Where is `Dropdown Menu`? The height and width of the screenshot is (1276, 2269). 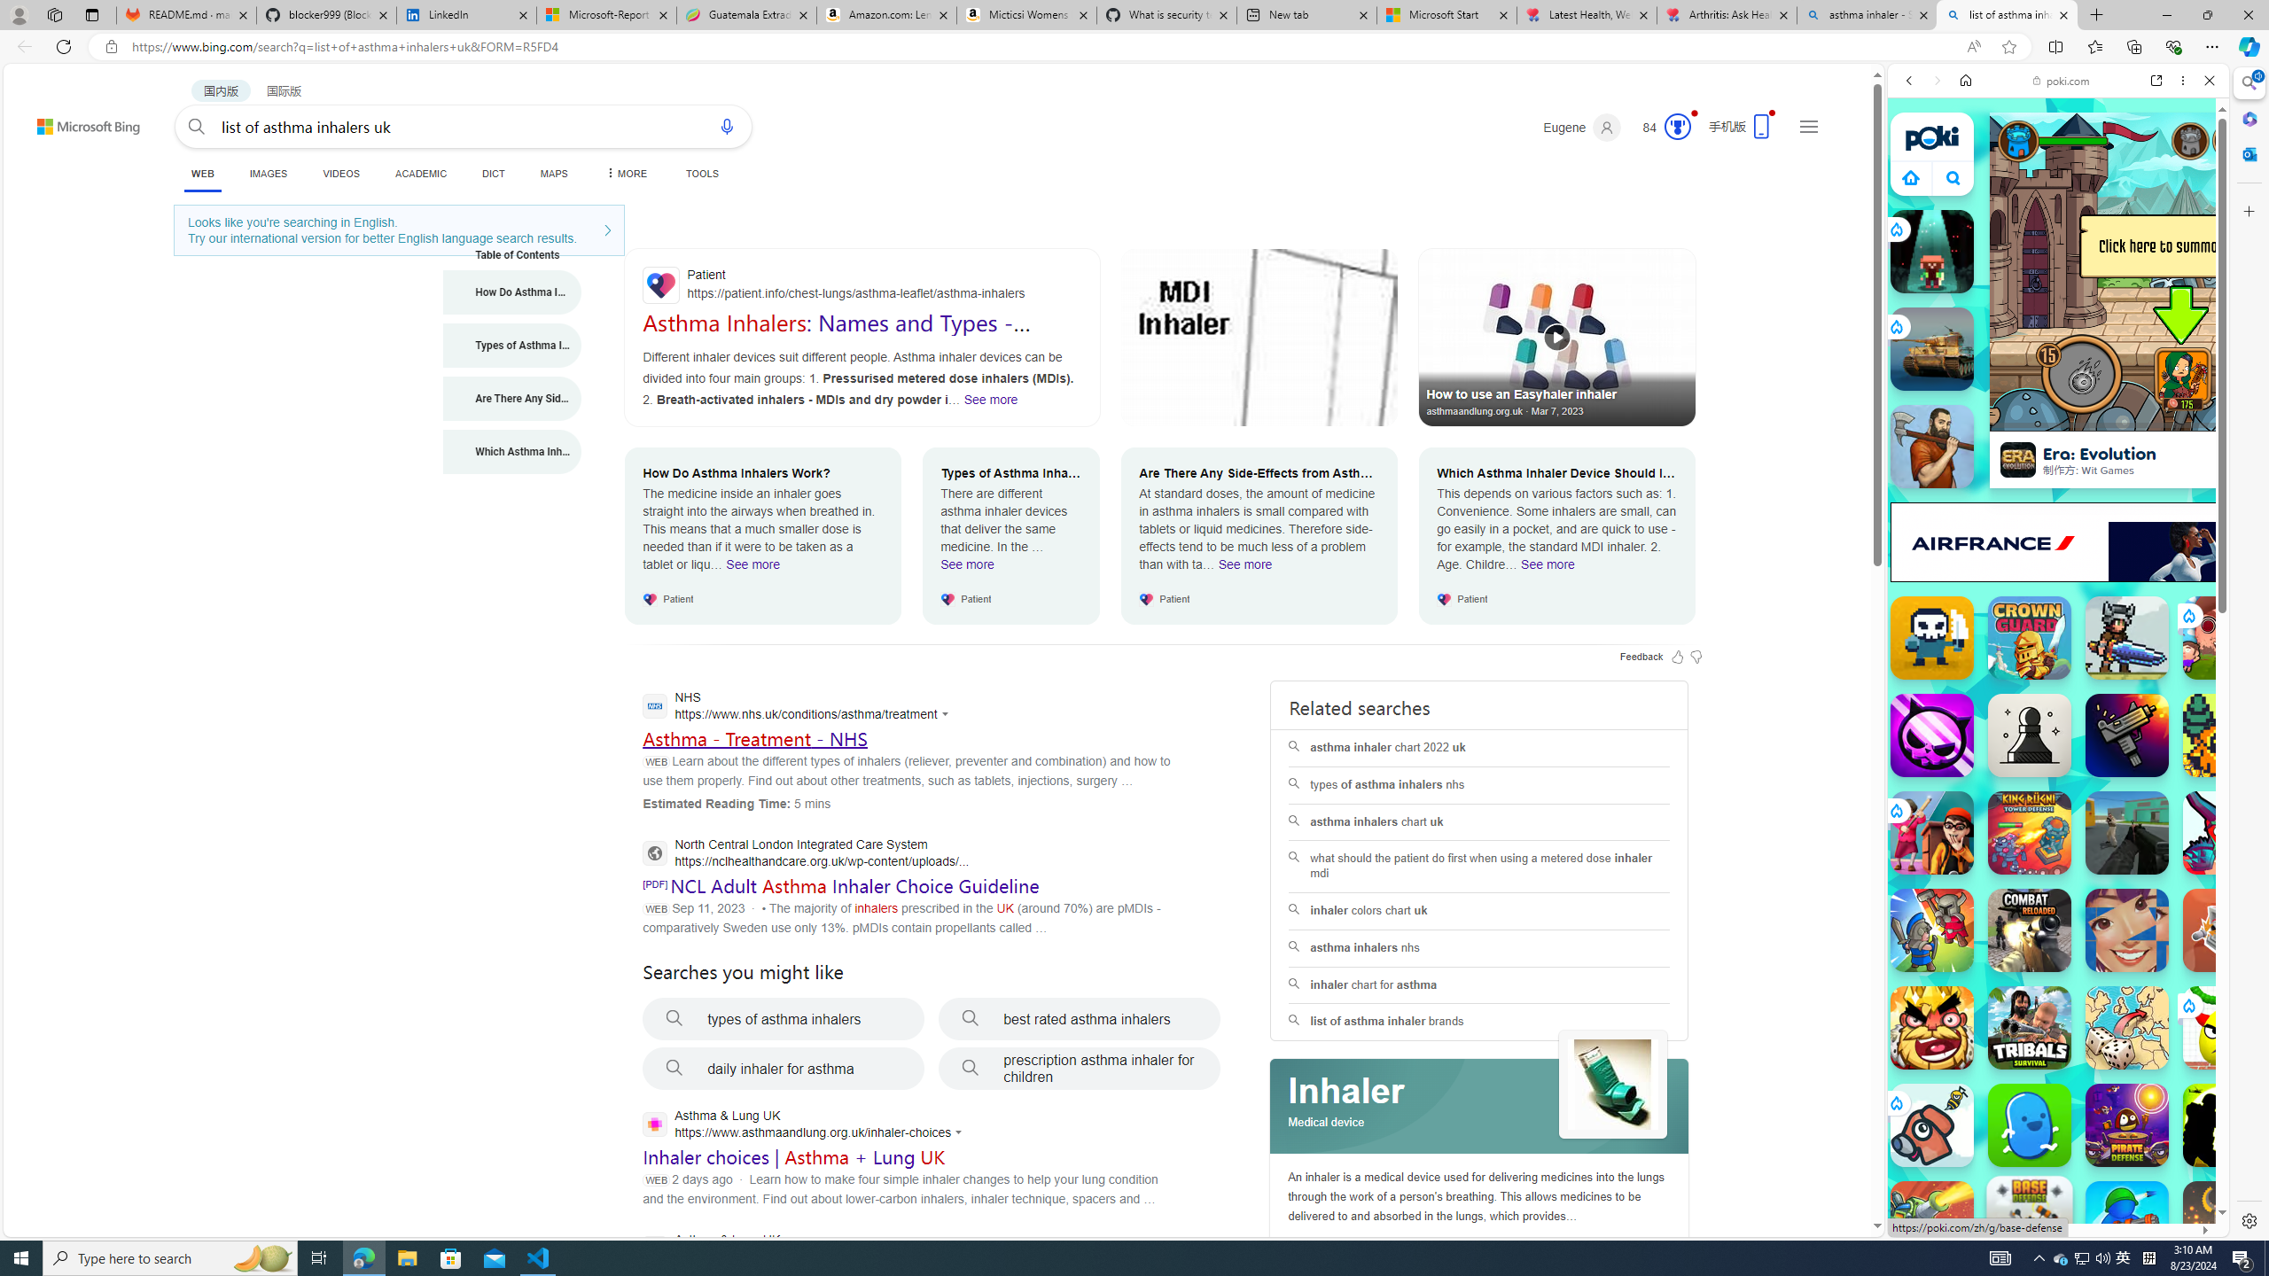 Dropdown Menu is located at coordinates (624, 174).